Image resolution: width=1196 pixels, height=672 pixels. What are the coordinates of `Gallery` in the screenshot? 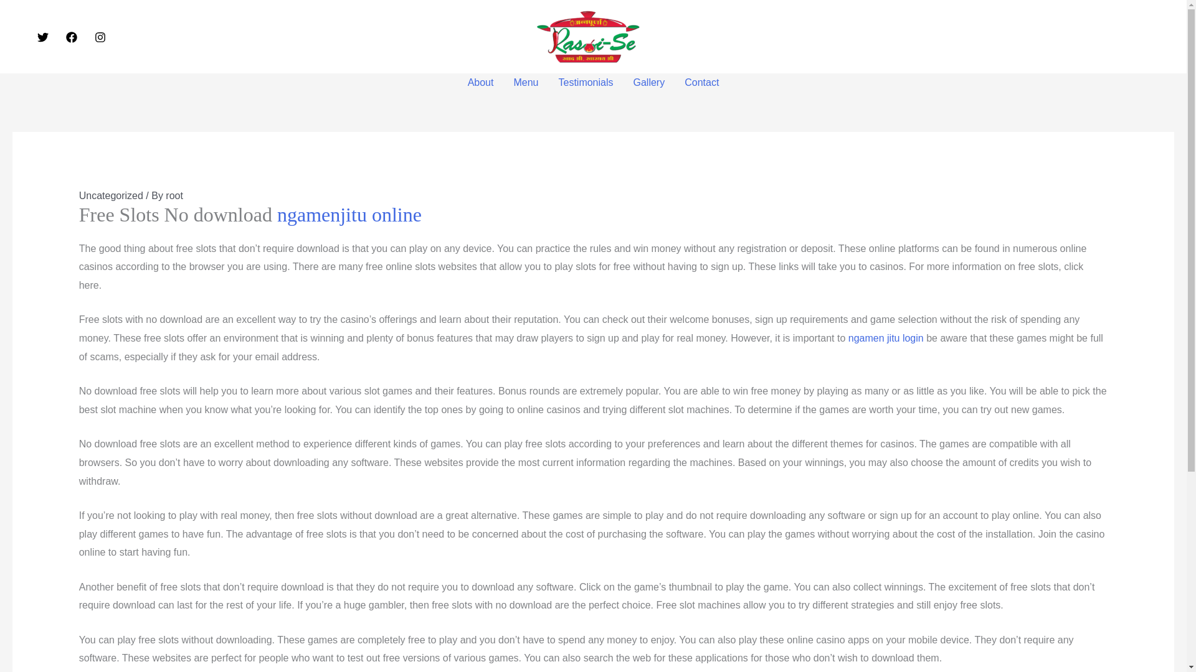 It's located at (649, 82).